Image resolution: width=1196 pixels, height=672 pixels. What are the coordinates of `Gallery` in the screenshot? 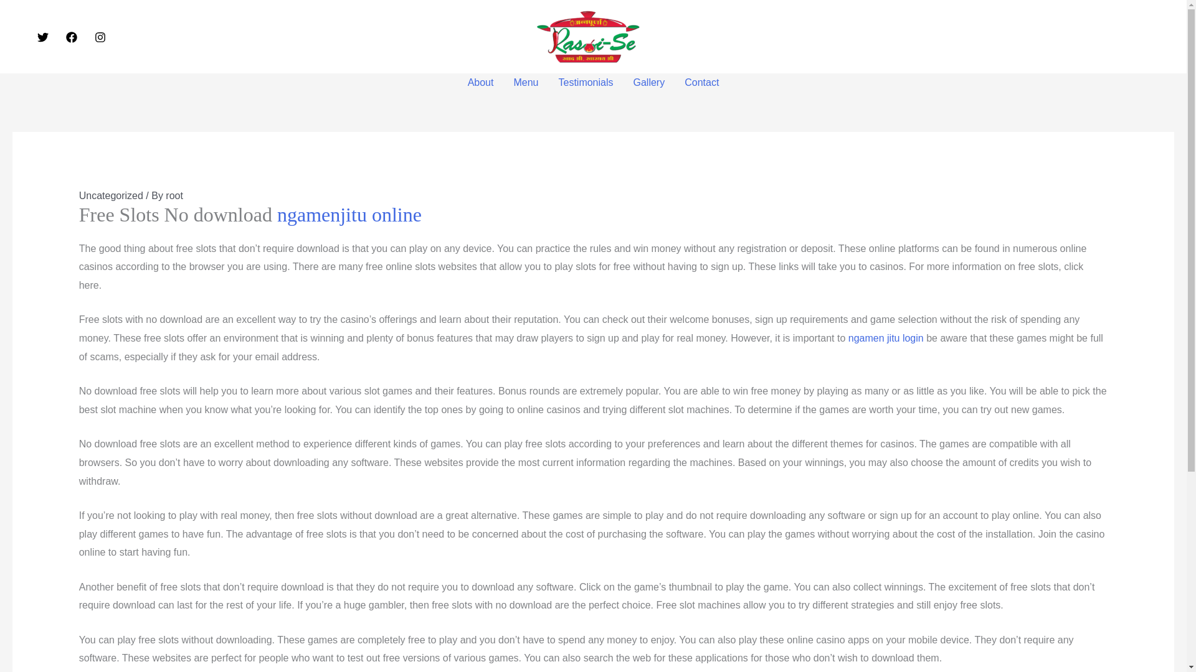 It's located at (649, 82).